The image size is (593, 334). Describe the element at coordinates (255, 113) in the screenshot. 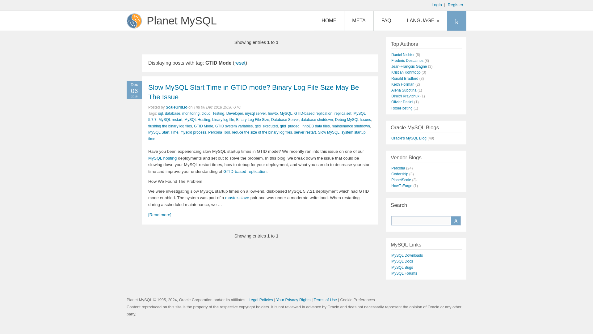

I see `mysql server` at that location.